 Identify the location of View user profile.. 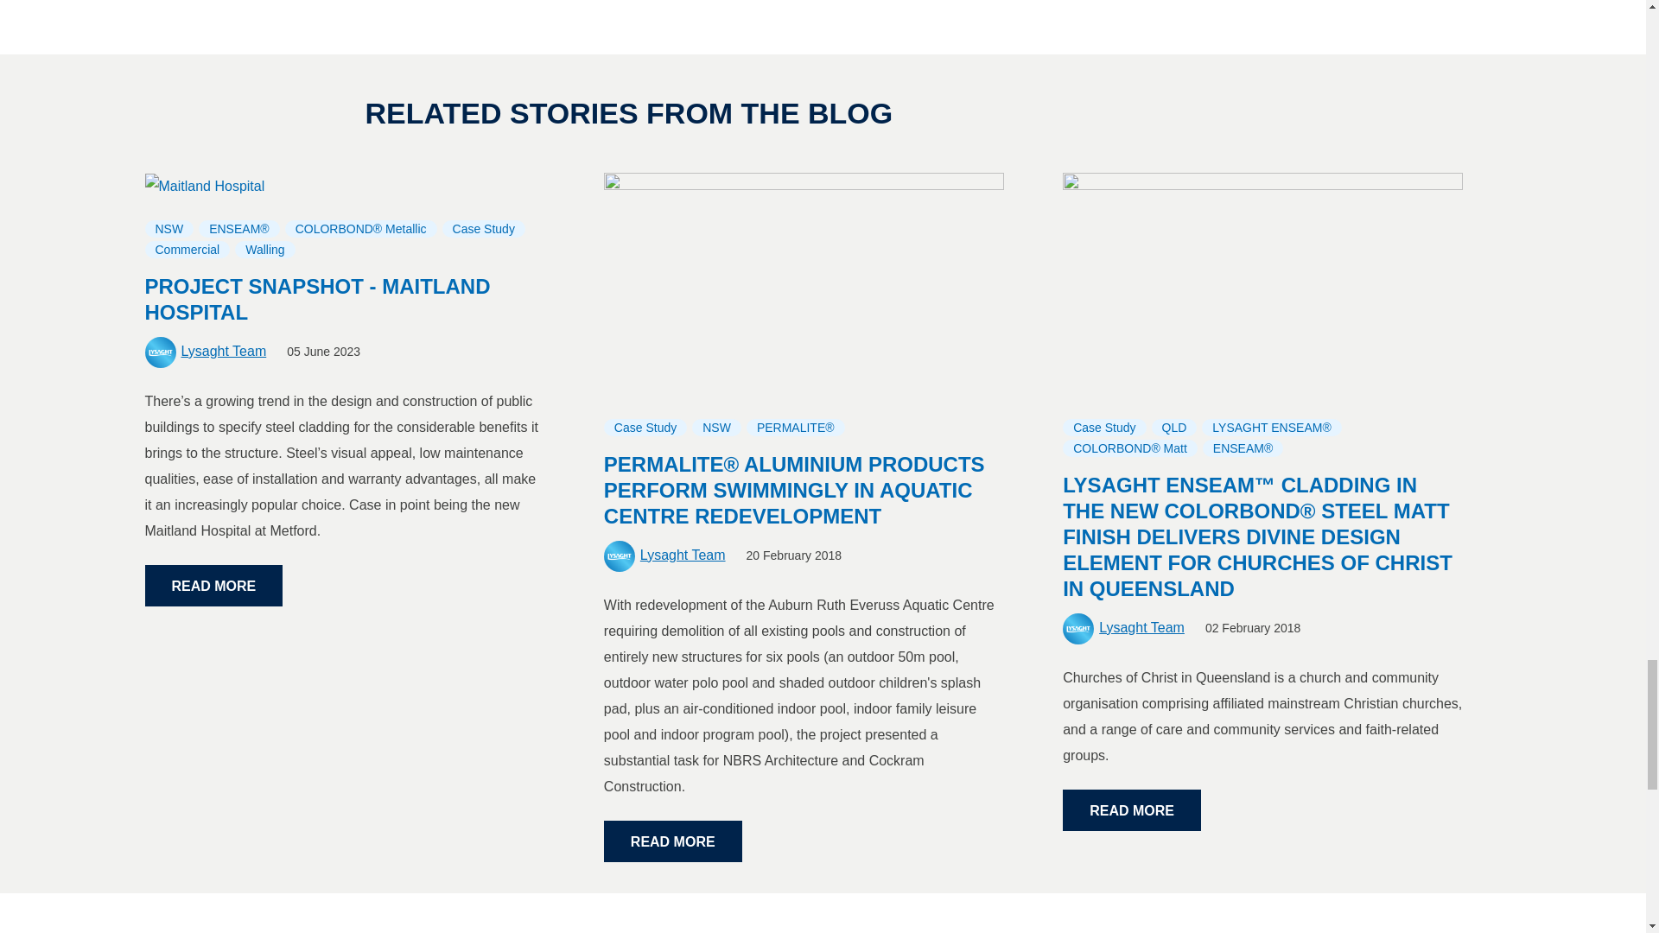
(683, 555).